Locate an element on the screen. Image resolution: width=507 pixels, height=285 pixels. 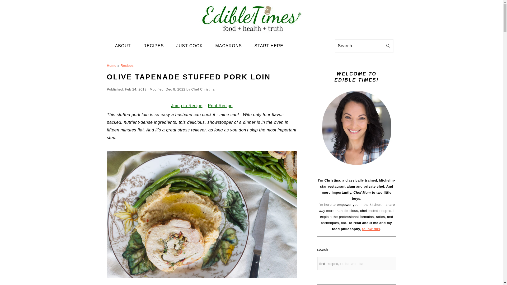
Facebook is located at coordinates (299, 47).